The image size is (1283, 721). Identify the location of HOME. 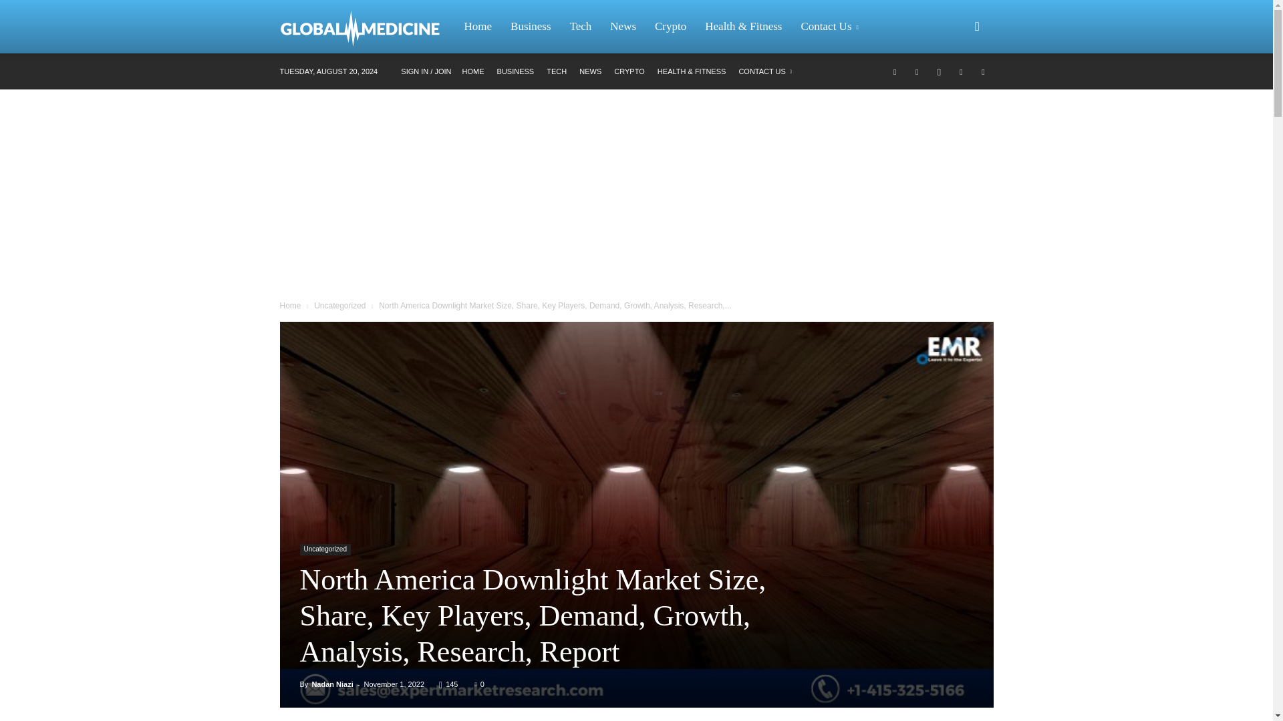
(473, 71).